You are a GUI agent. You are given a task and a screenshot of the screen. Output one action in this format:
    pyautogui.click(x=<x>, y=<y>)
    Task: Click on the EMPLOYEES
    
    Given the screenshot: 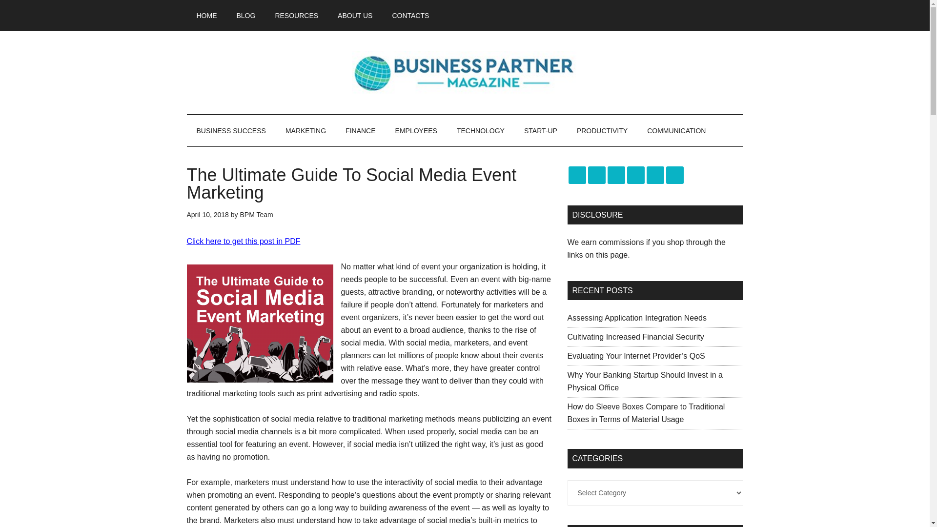 What is the action you would take?
    pyautogui.click(x=416, y=131)
    